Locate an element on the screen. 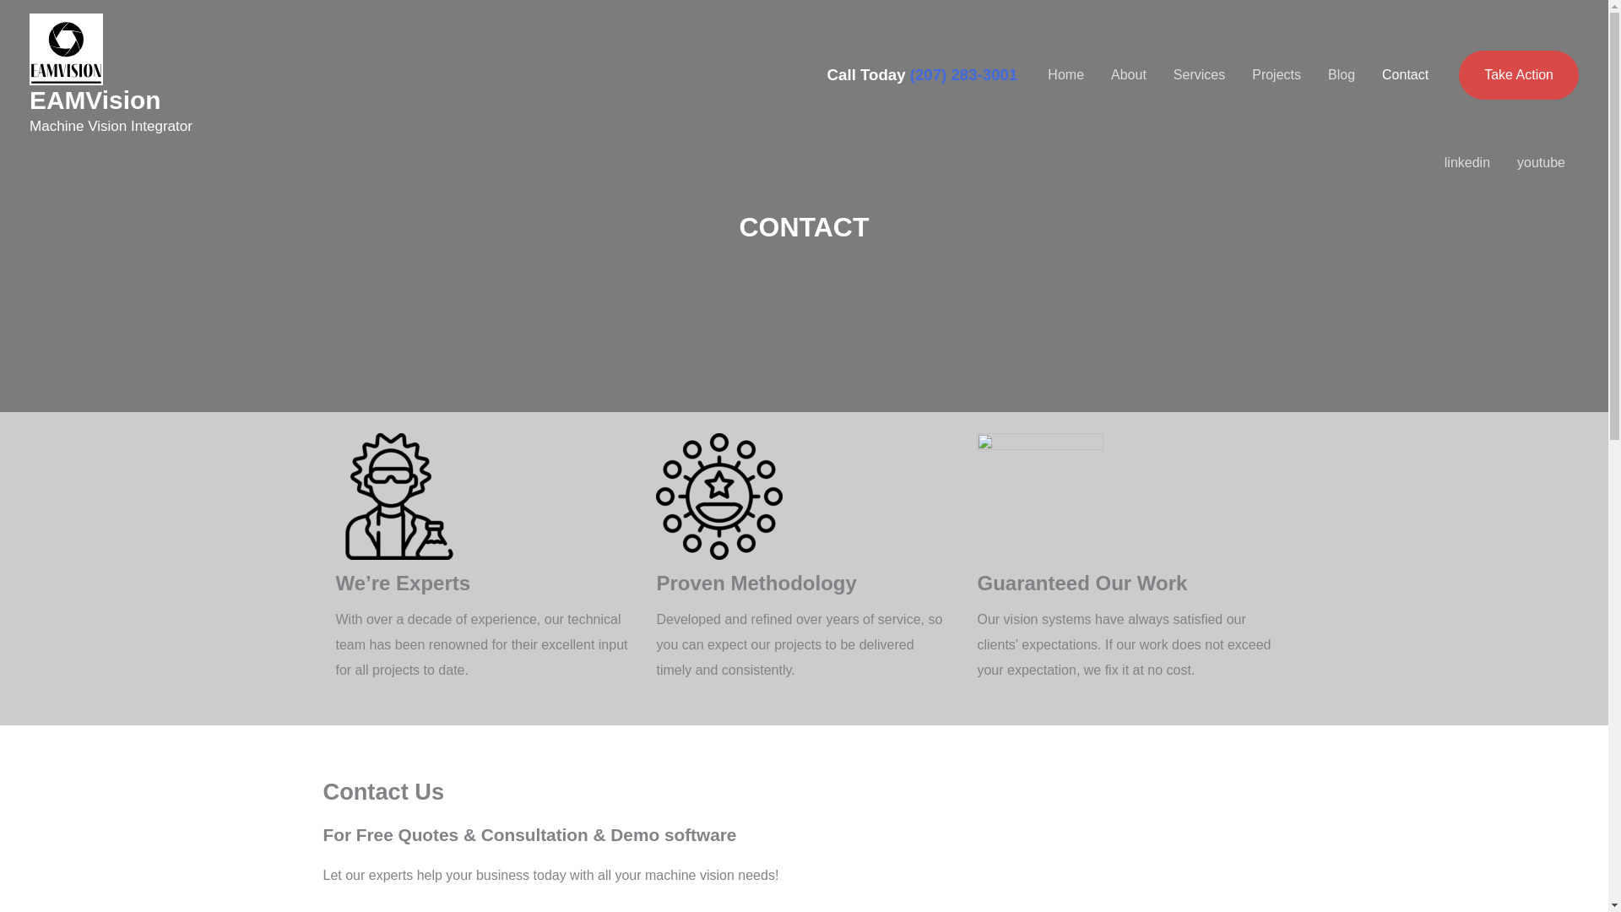  EAMVision is located at coordinates (95, 100).